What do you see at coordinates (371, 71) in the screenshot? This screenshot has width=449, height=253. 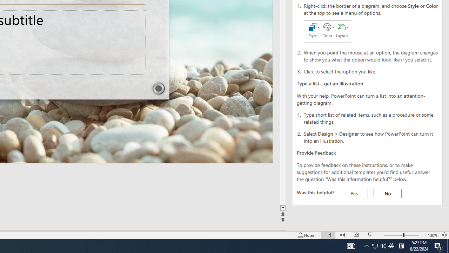 I see `Click to select the option you like.` at bounding box center [371, 71].